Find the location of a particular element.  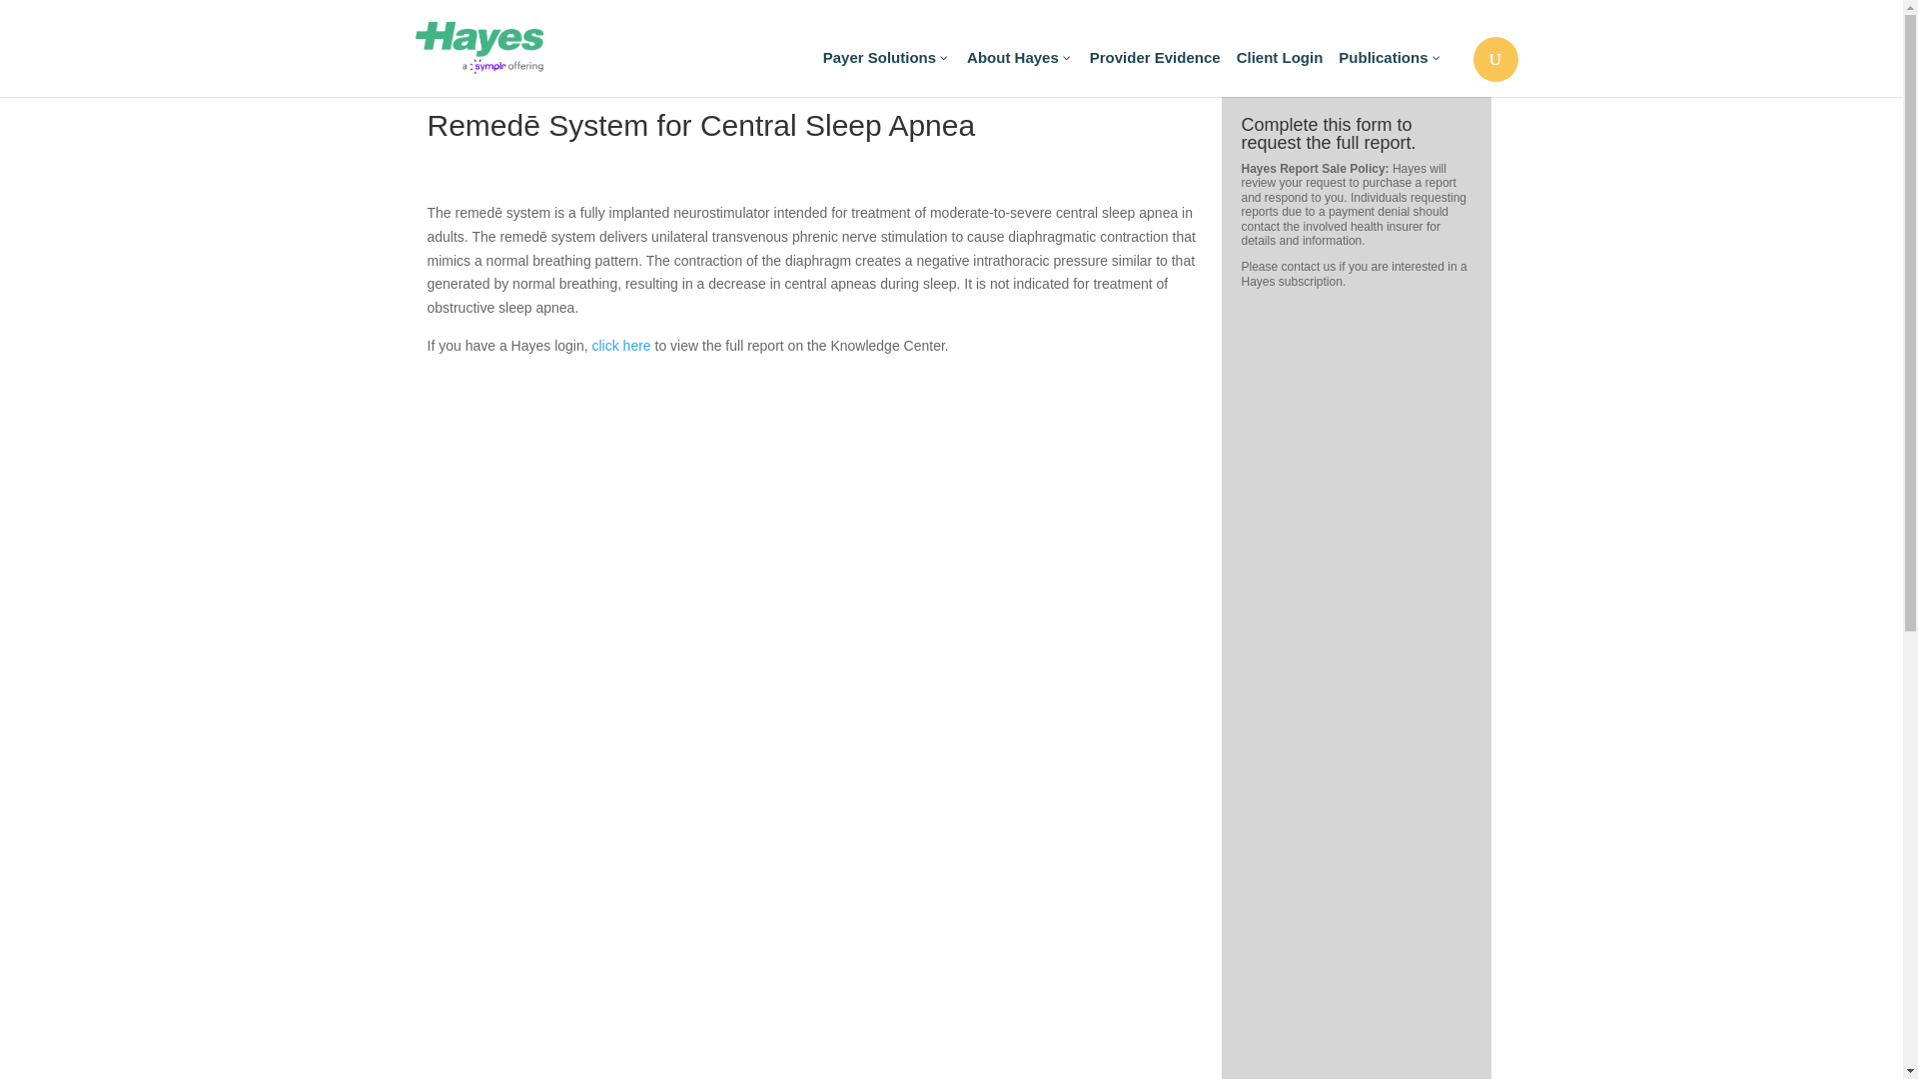

Publications is located at coordinates (1391, 69).